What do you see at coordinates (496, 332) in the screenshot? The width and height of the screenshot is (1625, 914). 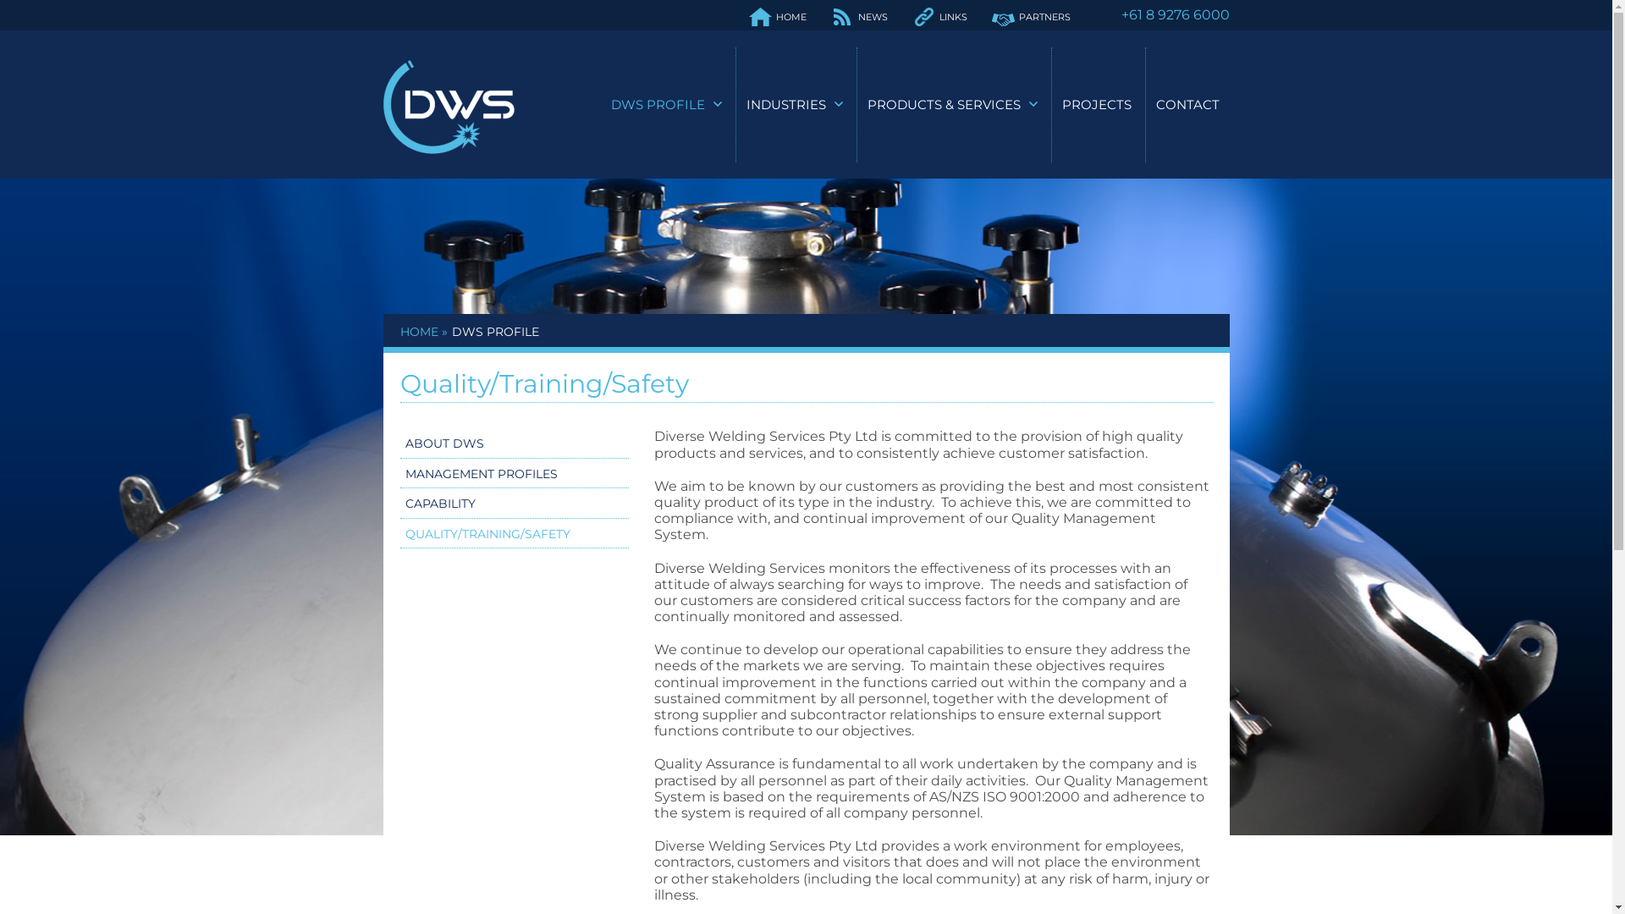 I see `DWS PROFILE` at bounding box center [496, 332].